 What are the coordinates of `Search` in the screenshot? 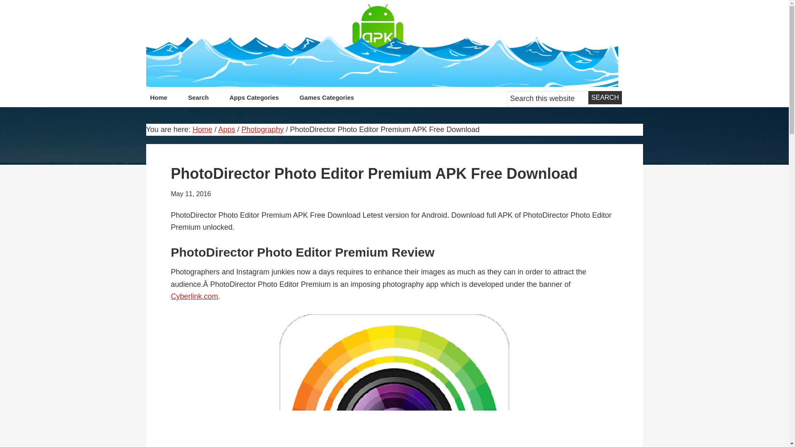 It's located at (198, 99).